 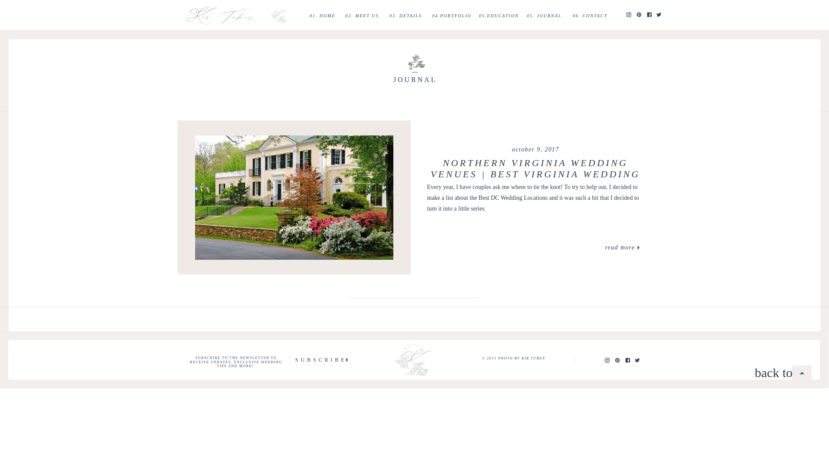 I want to click on back to top, so click(x=776, y=372).